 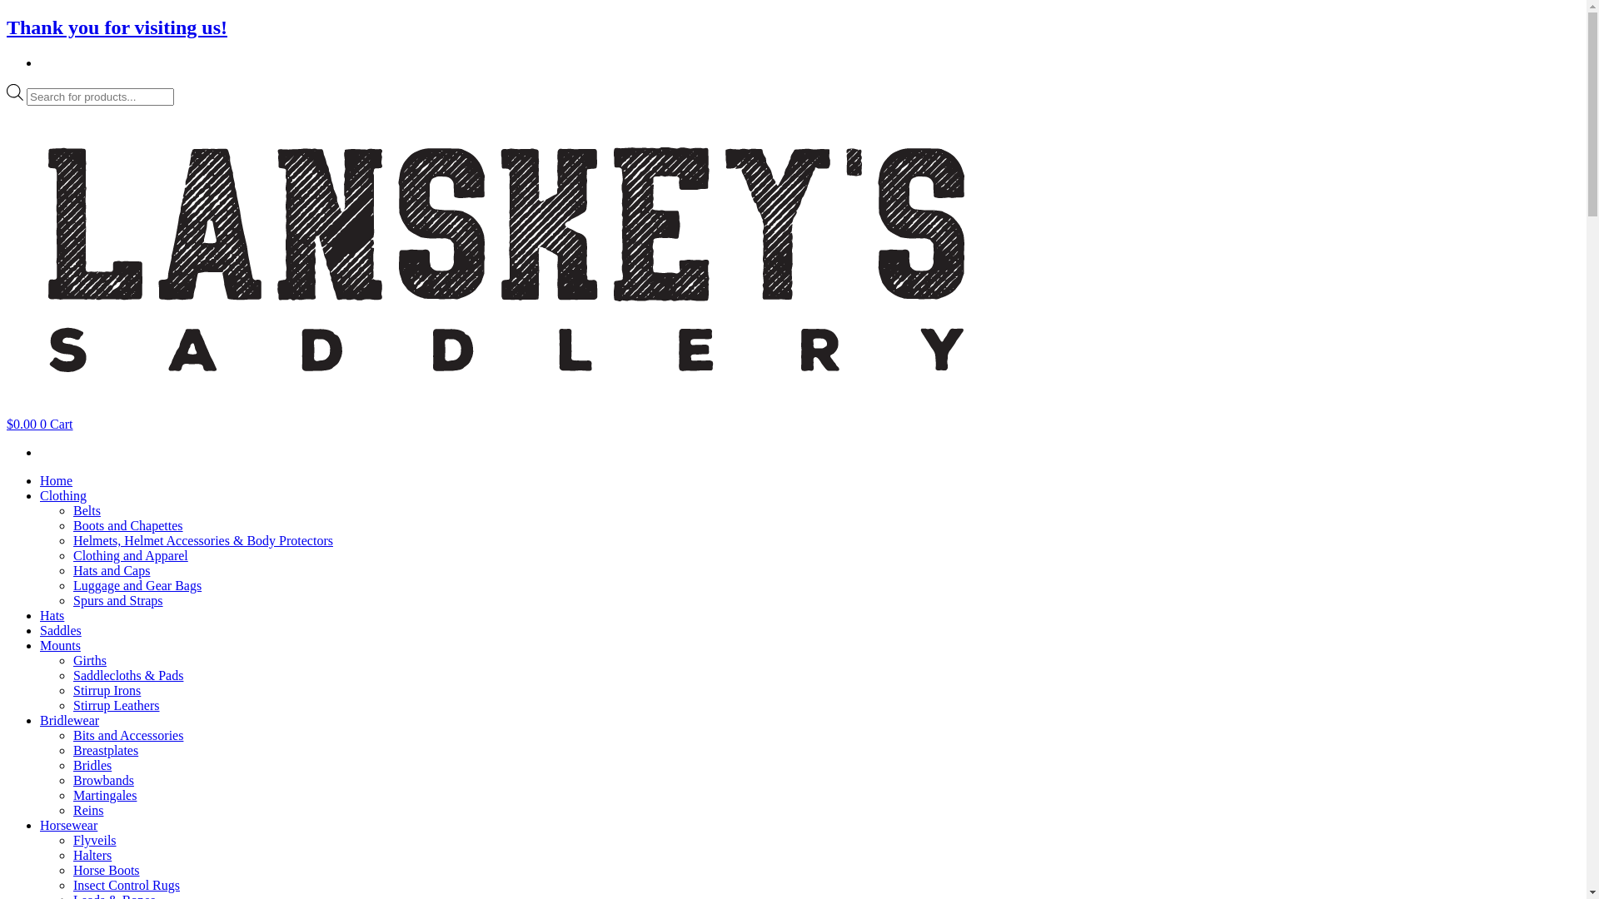 What do you see at coordinates (107, 871) in the screenshot?
I see `Horse Boots` at bounding box center [107, 871].